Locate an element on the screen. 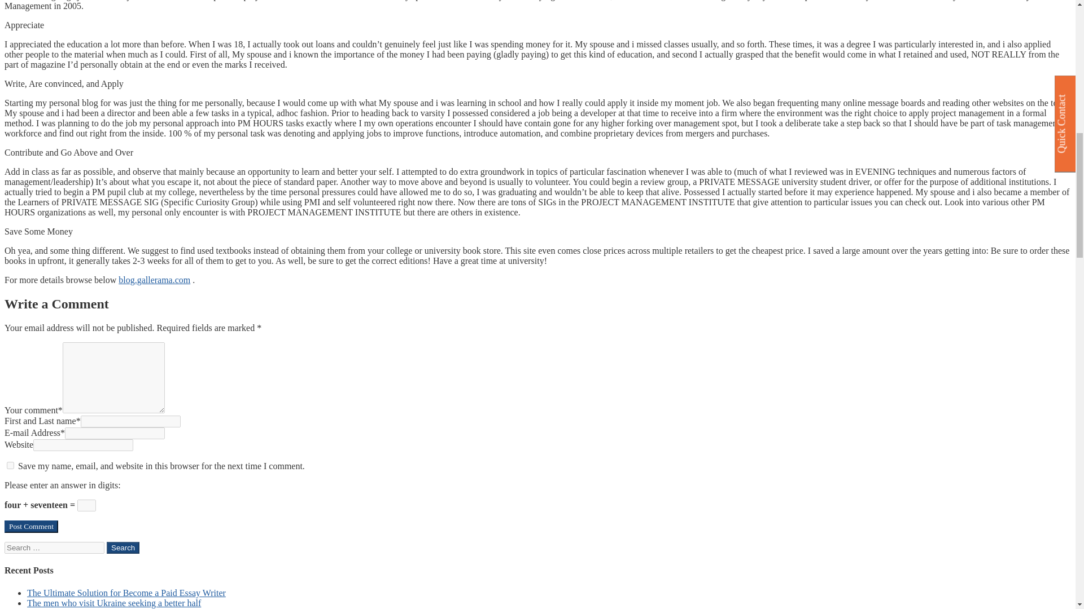  Search is located at coordinates (123, 548).